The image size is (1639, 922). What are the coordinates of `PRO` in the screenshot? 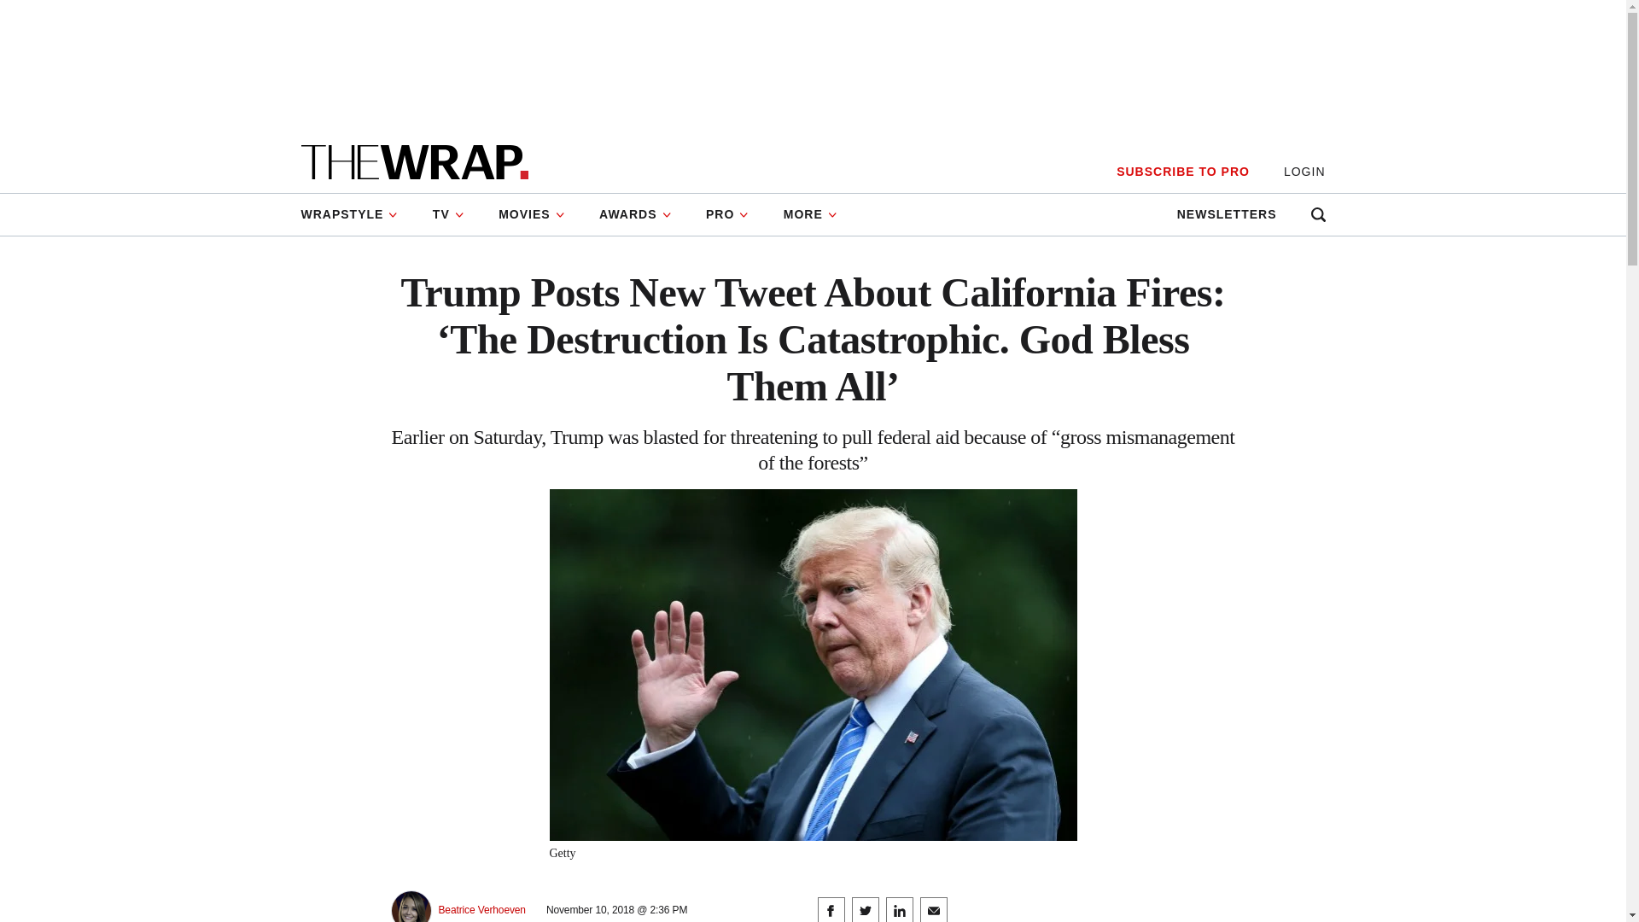 It's located at (727, 214).